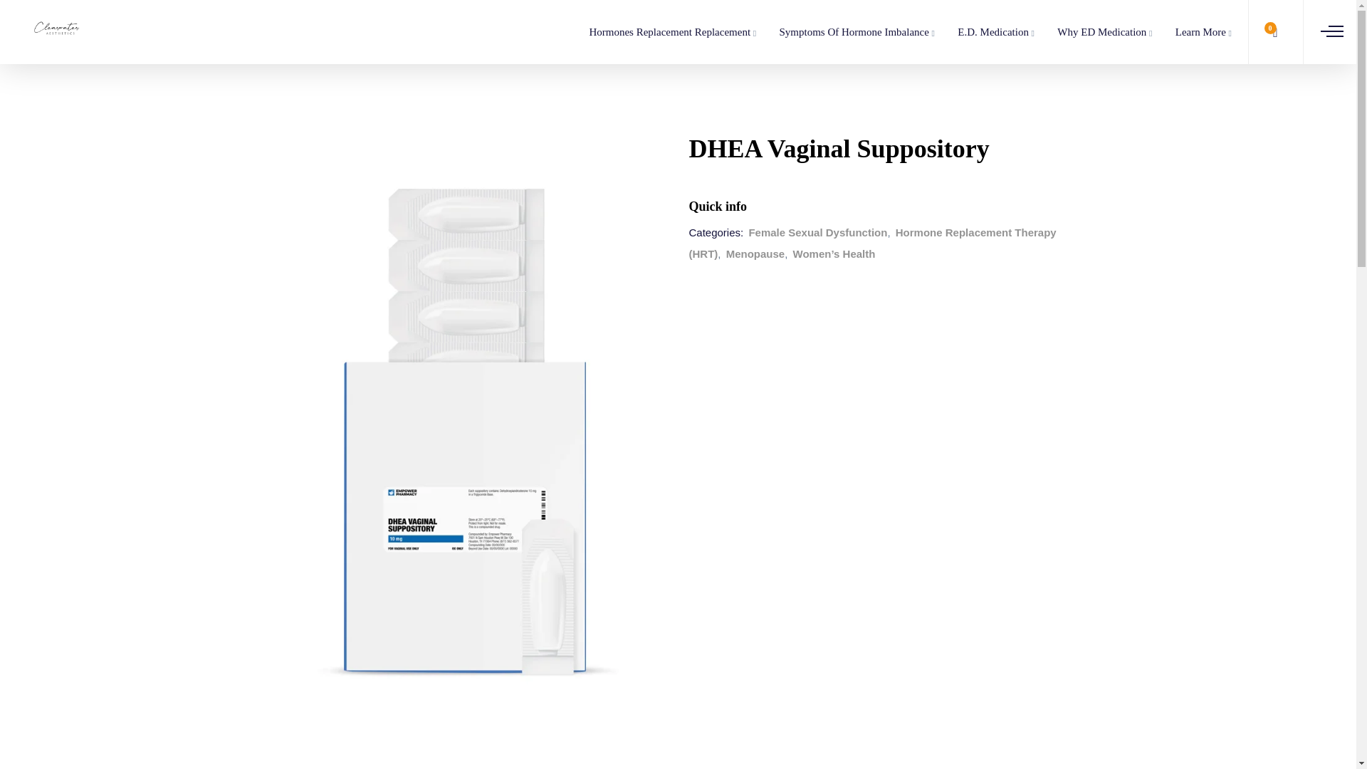 The width and height of the screenshot is (1367, 769). Describe the element at coordinates (993, 31) in the screenshot. I see `E.D. Medication` at that location.